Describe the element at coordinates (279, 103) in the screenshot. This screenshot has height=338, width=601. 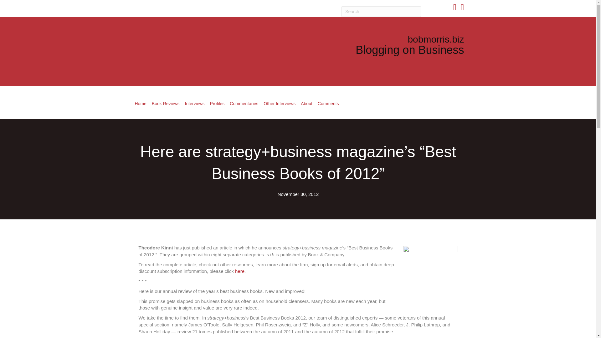
I see `Other Interviews` at that location.